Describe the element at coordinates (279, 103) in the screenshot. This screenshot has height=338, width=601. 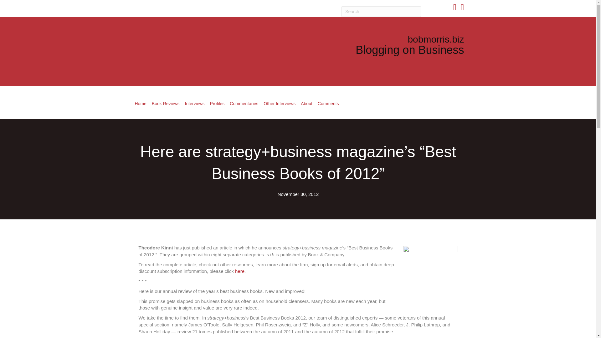
I see `Other Interviews` at that location.